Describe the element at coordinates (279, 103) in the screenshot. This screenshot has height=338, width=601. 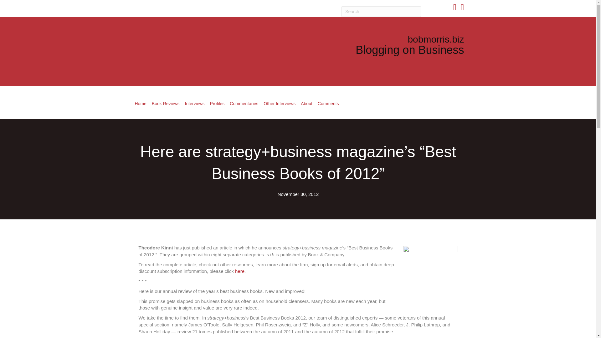
I see `Other Interviews` at that location.